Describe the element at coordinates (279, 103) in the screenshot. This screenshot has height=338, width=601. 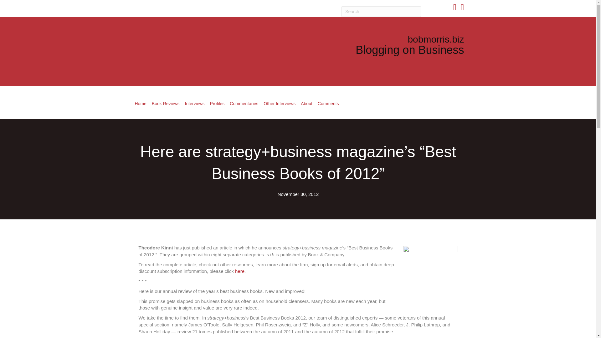
I see `Other Interviews` at that location.